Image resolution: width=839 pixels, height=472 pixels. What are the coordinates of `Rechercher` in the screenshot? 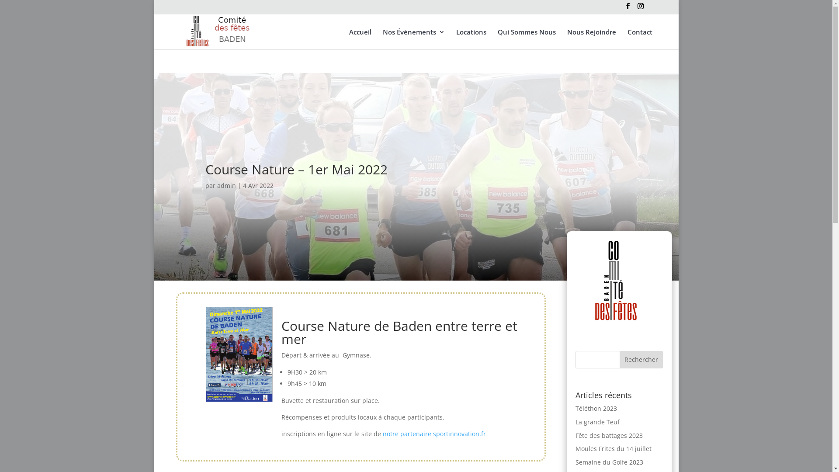 It's located at (641, 360).